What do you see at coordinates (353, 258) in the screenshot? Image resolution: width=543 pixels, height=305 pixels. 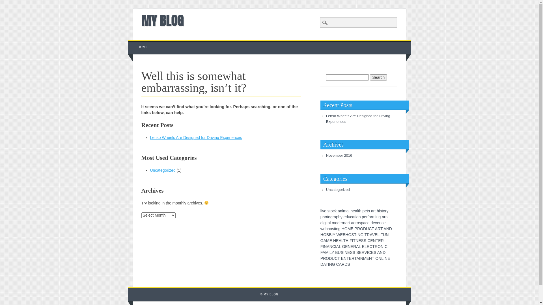 I see `R` at bounding box center [353, 258].